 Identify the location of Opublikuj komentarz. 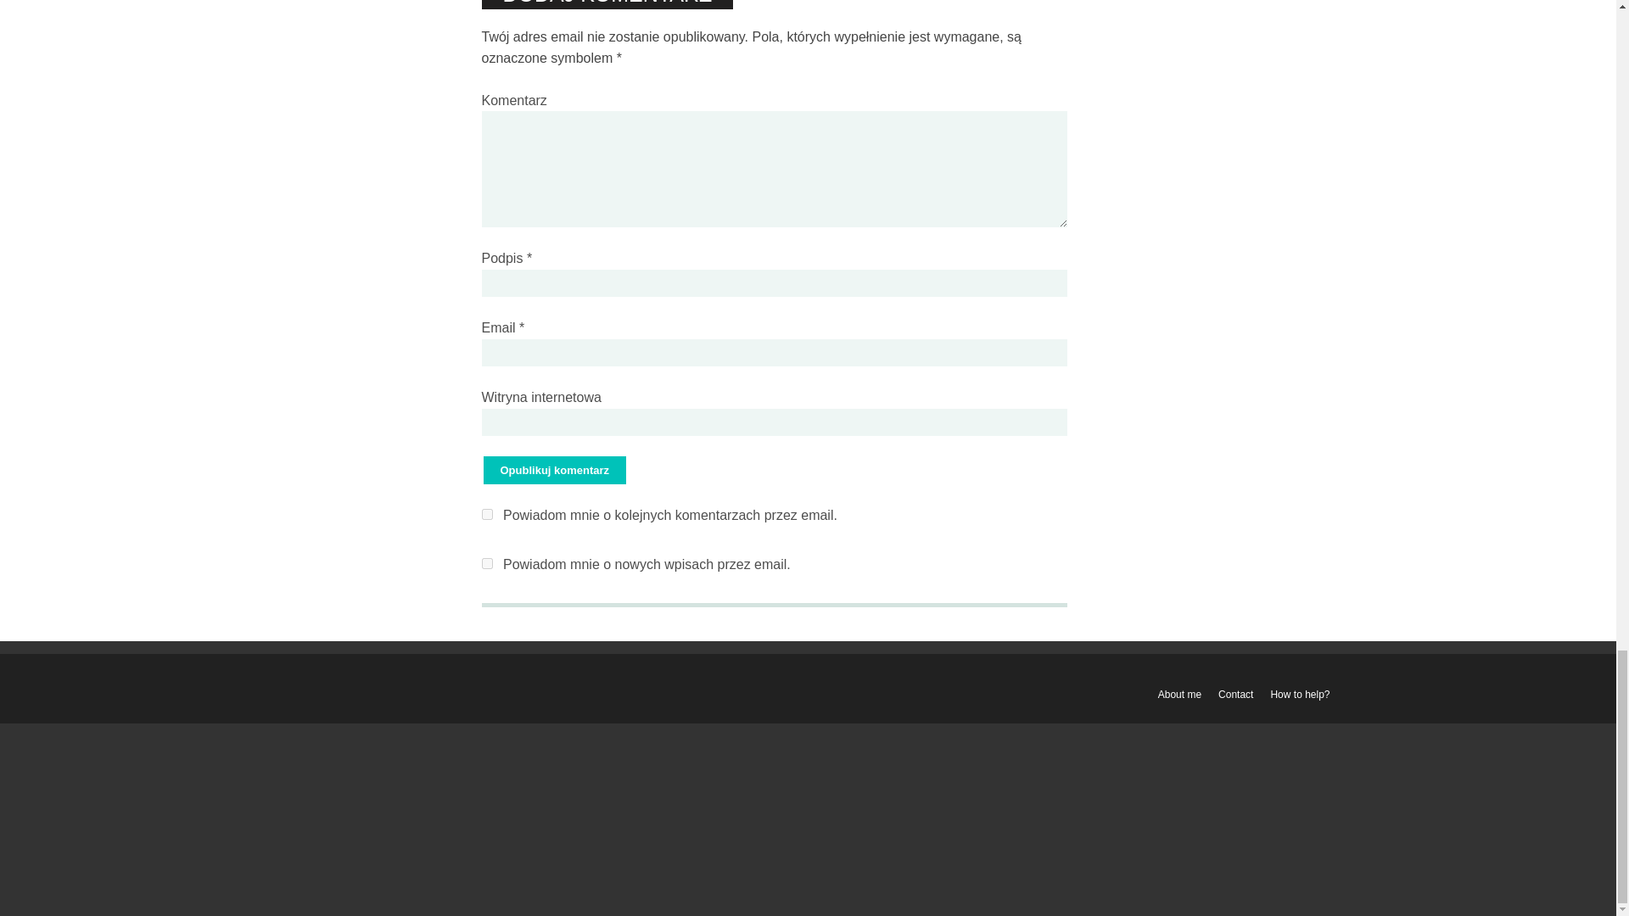
(555, 470).